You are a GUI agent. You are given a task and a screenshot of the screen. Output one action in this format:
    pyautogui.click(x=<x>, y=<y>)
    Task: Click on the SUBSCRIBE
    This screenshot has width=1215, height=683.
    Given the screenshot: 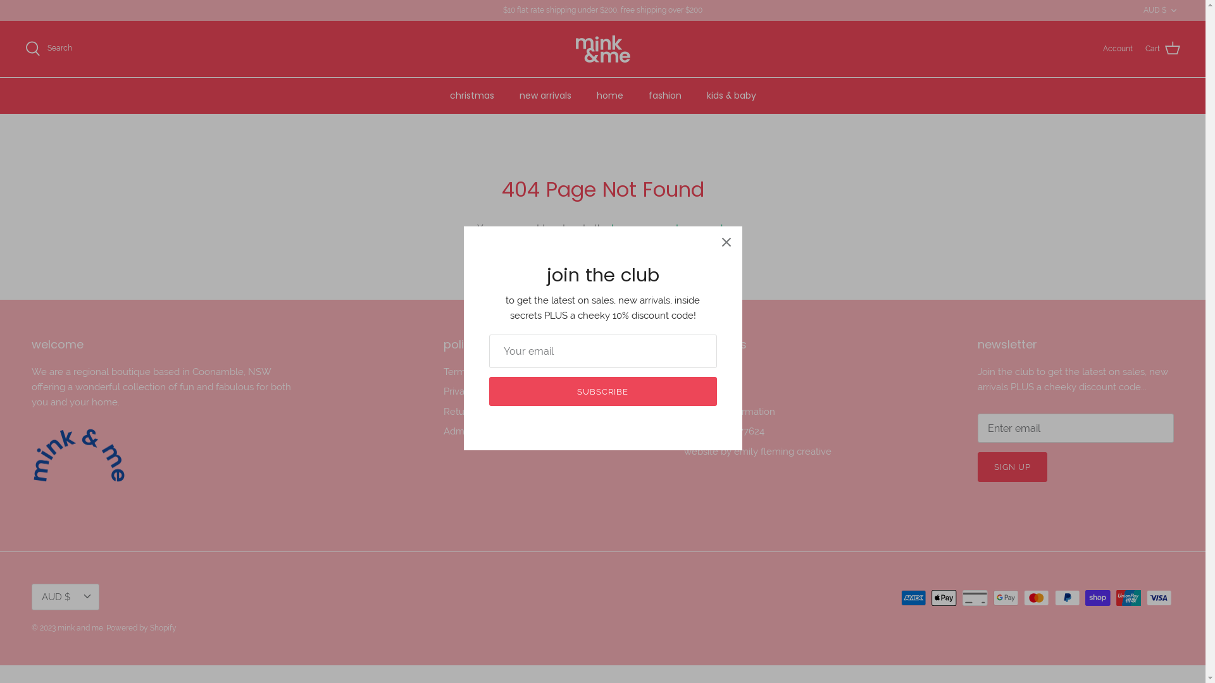 What is the action you would take?
    pyautogui.click(x=602, y=391)
    